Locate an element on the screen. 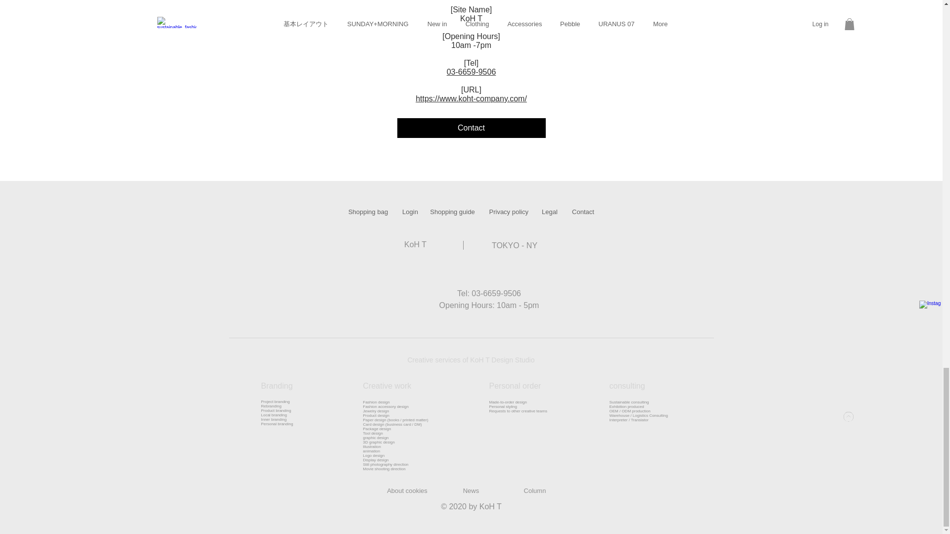 The width and height of the screenshot is (950, 534). Shopping guide is located at coordinates (452, 212).